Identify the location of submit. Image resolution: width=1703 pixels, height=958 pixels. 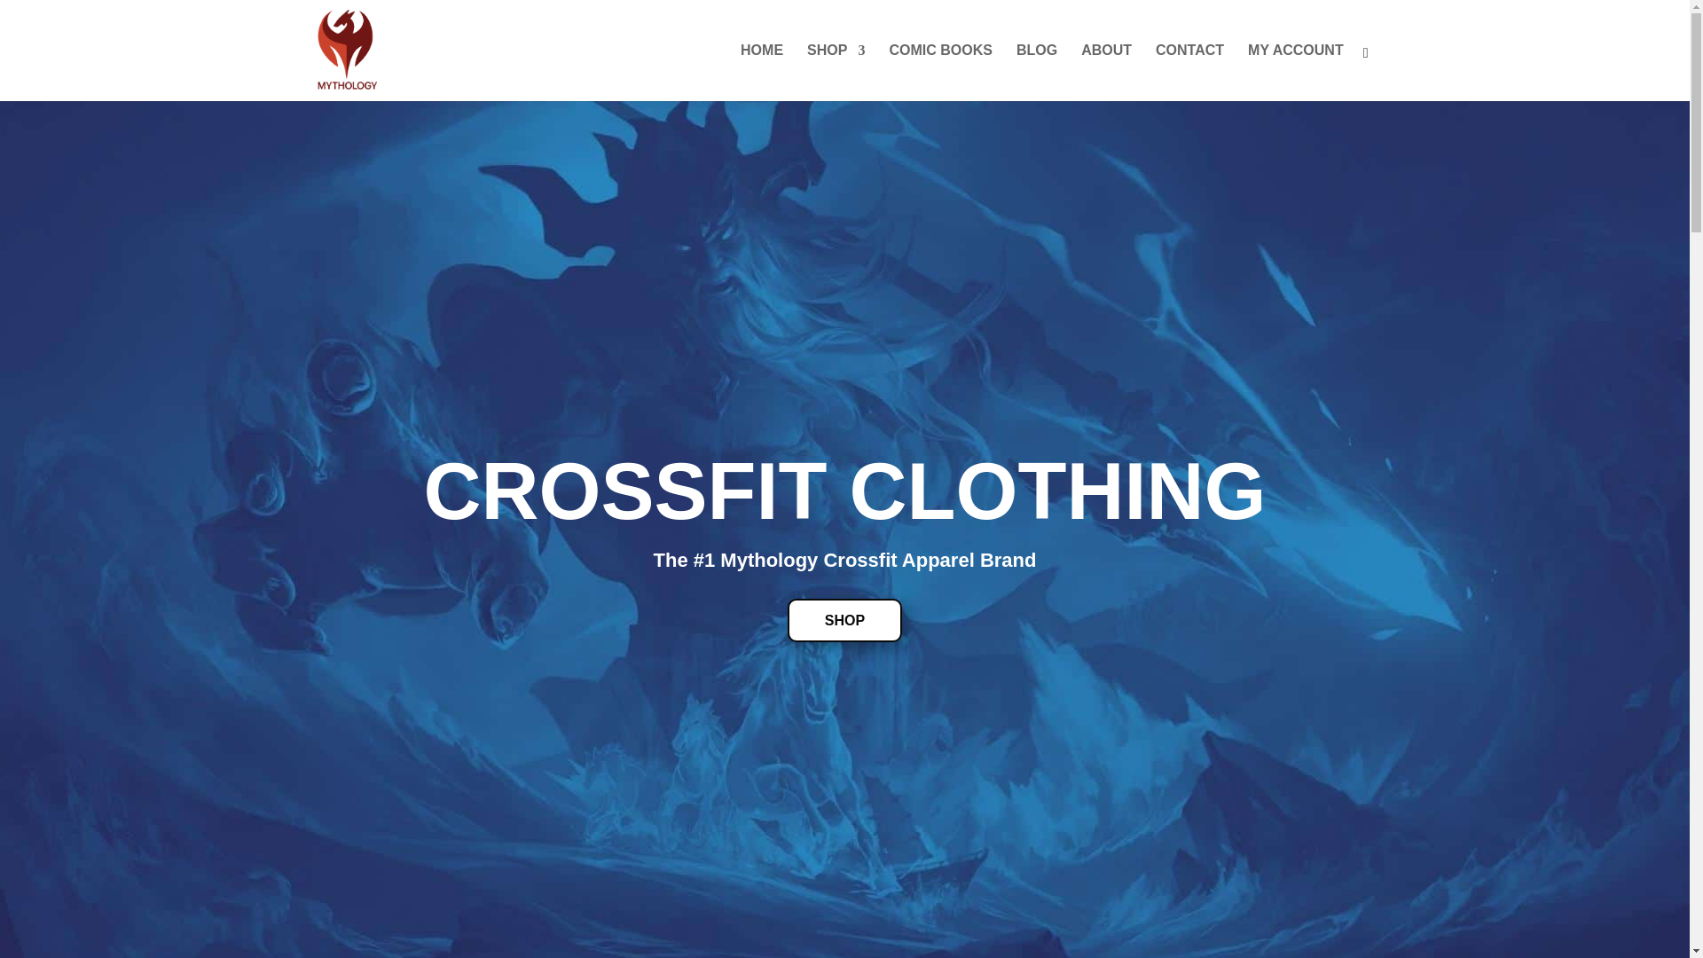
(977, 658).